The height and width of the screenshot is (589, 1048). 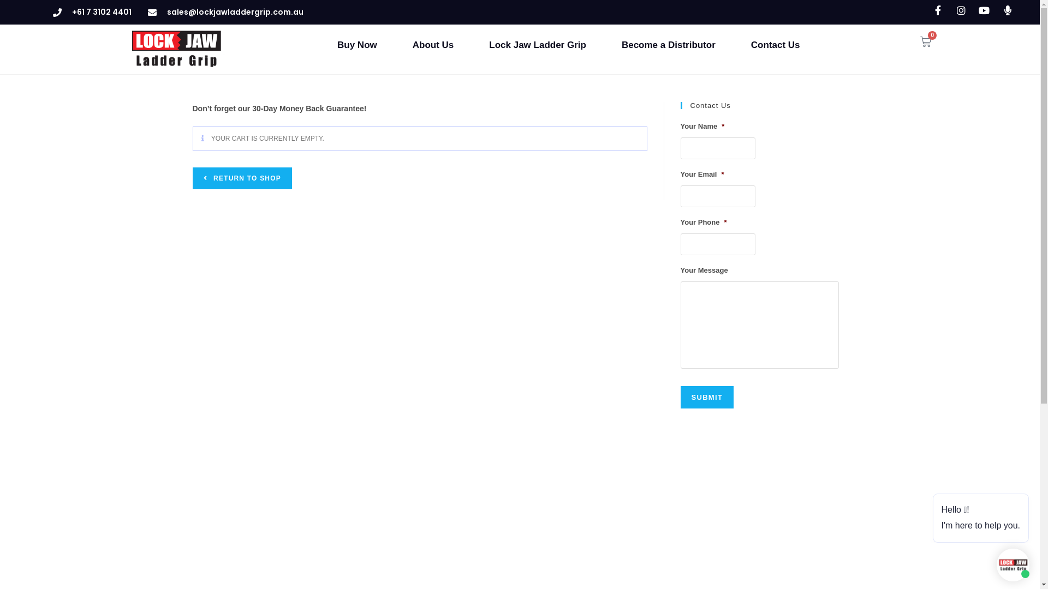 I want to click on Lock Jaw Ladder Grip, so click(x=538, y=45).